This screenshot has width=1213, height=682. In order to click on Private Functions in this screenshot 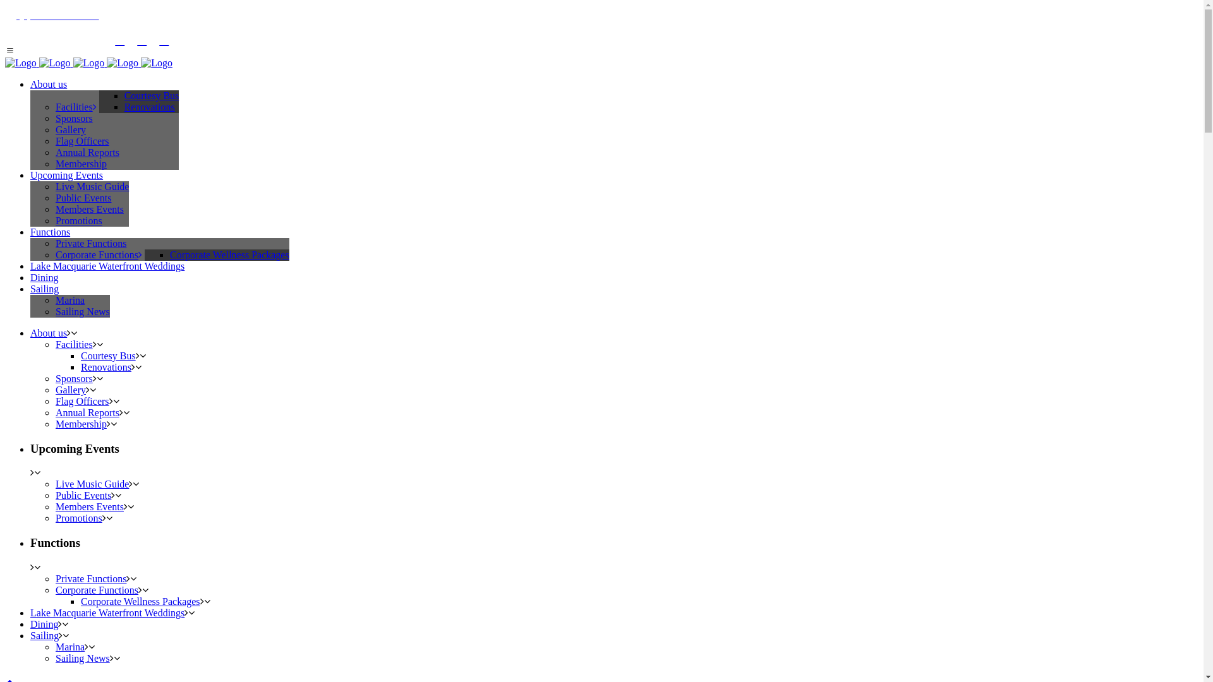, I will do `click(91, 244)`.